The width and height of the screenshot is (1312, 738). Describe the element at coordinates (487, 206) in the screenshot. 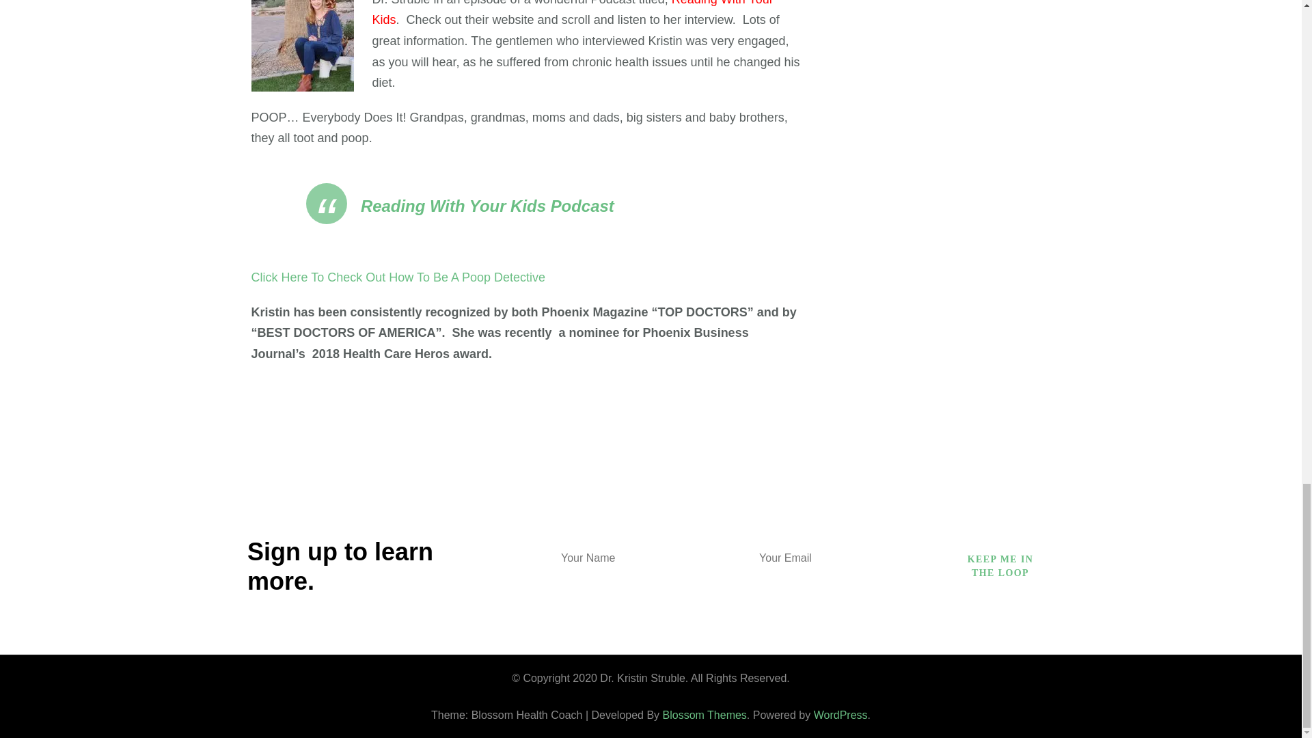

I see `Reading With Your Kids Podcast` at that location.